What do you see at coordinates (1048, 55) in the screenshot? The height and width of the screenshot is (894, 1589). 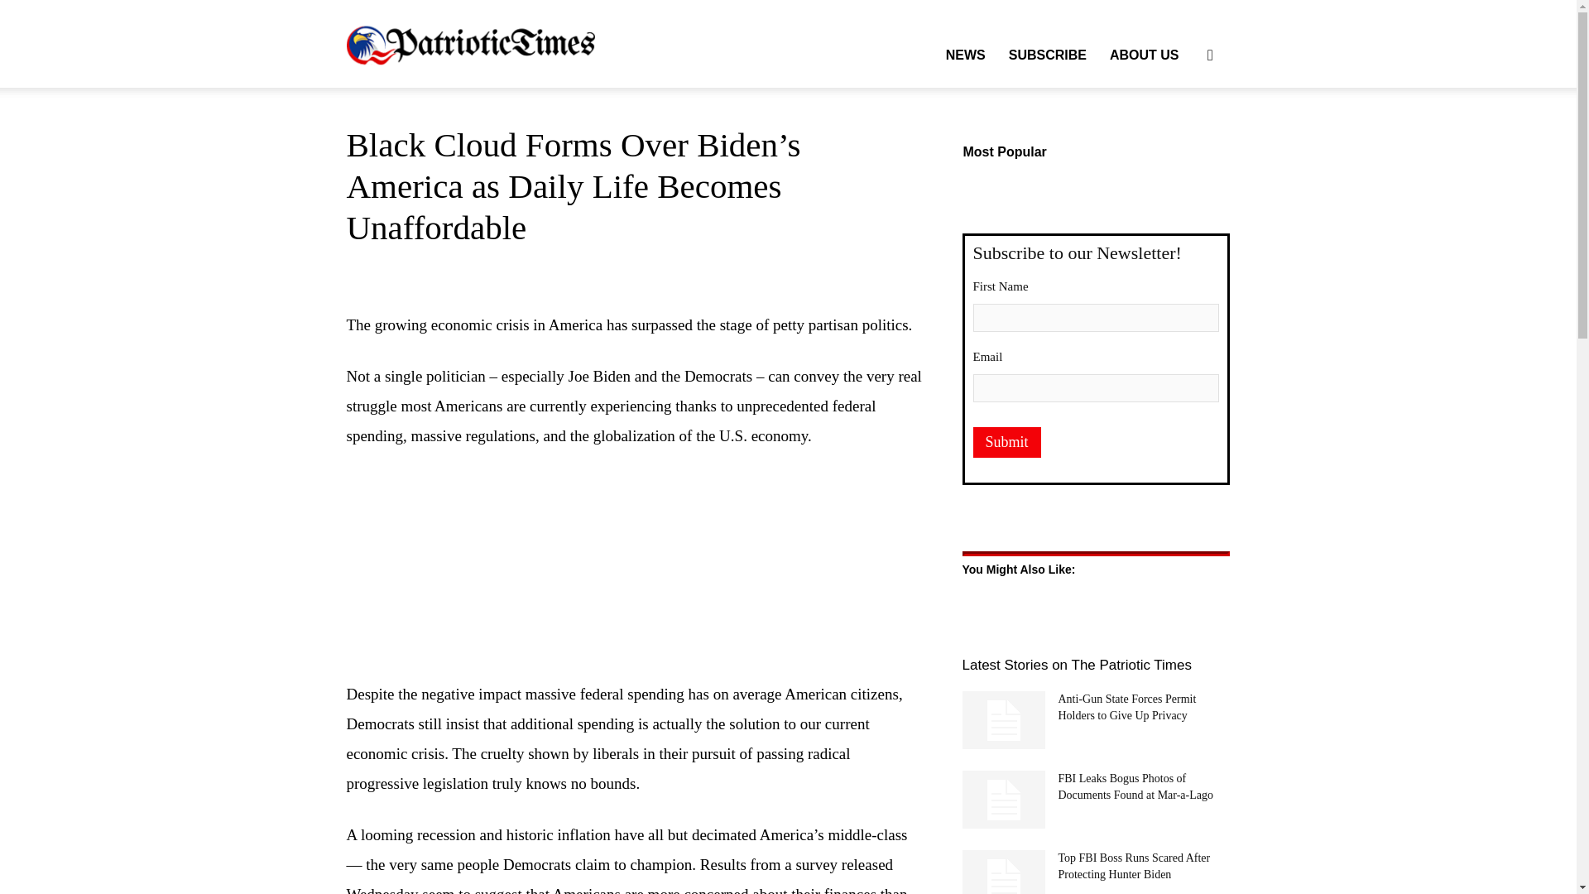 I see `SUBSCRIBE` at bounding box center [1048, 55].